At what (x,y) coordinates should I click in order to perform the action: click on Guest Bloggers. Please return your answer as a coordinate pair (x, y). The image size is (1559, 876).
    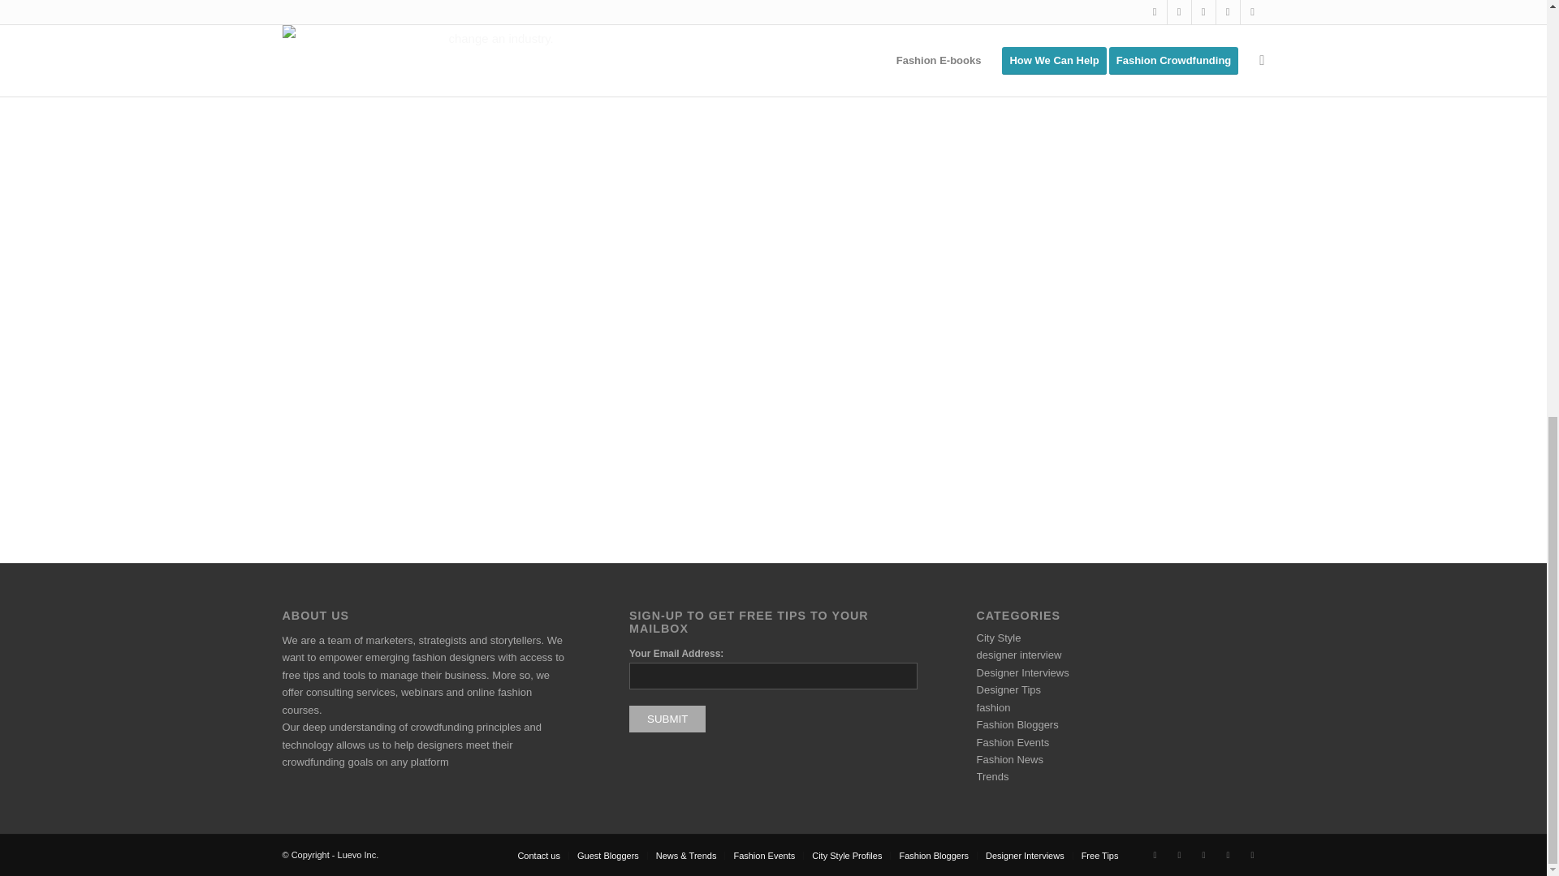
    Looking at the image, I should click on (607, 855).